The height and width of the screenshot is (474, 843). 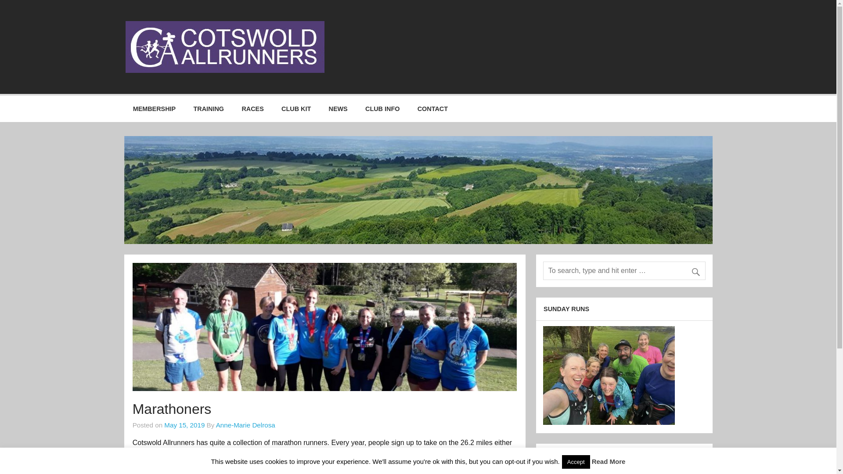 I want to click on RACES, so click(x=252, y=109).